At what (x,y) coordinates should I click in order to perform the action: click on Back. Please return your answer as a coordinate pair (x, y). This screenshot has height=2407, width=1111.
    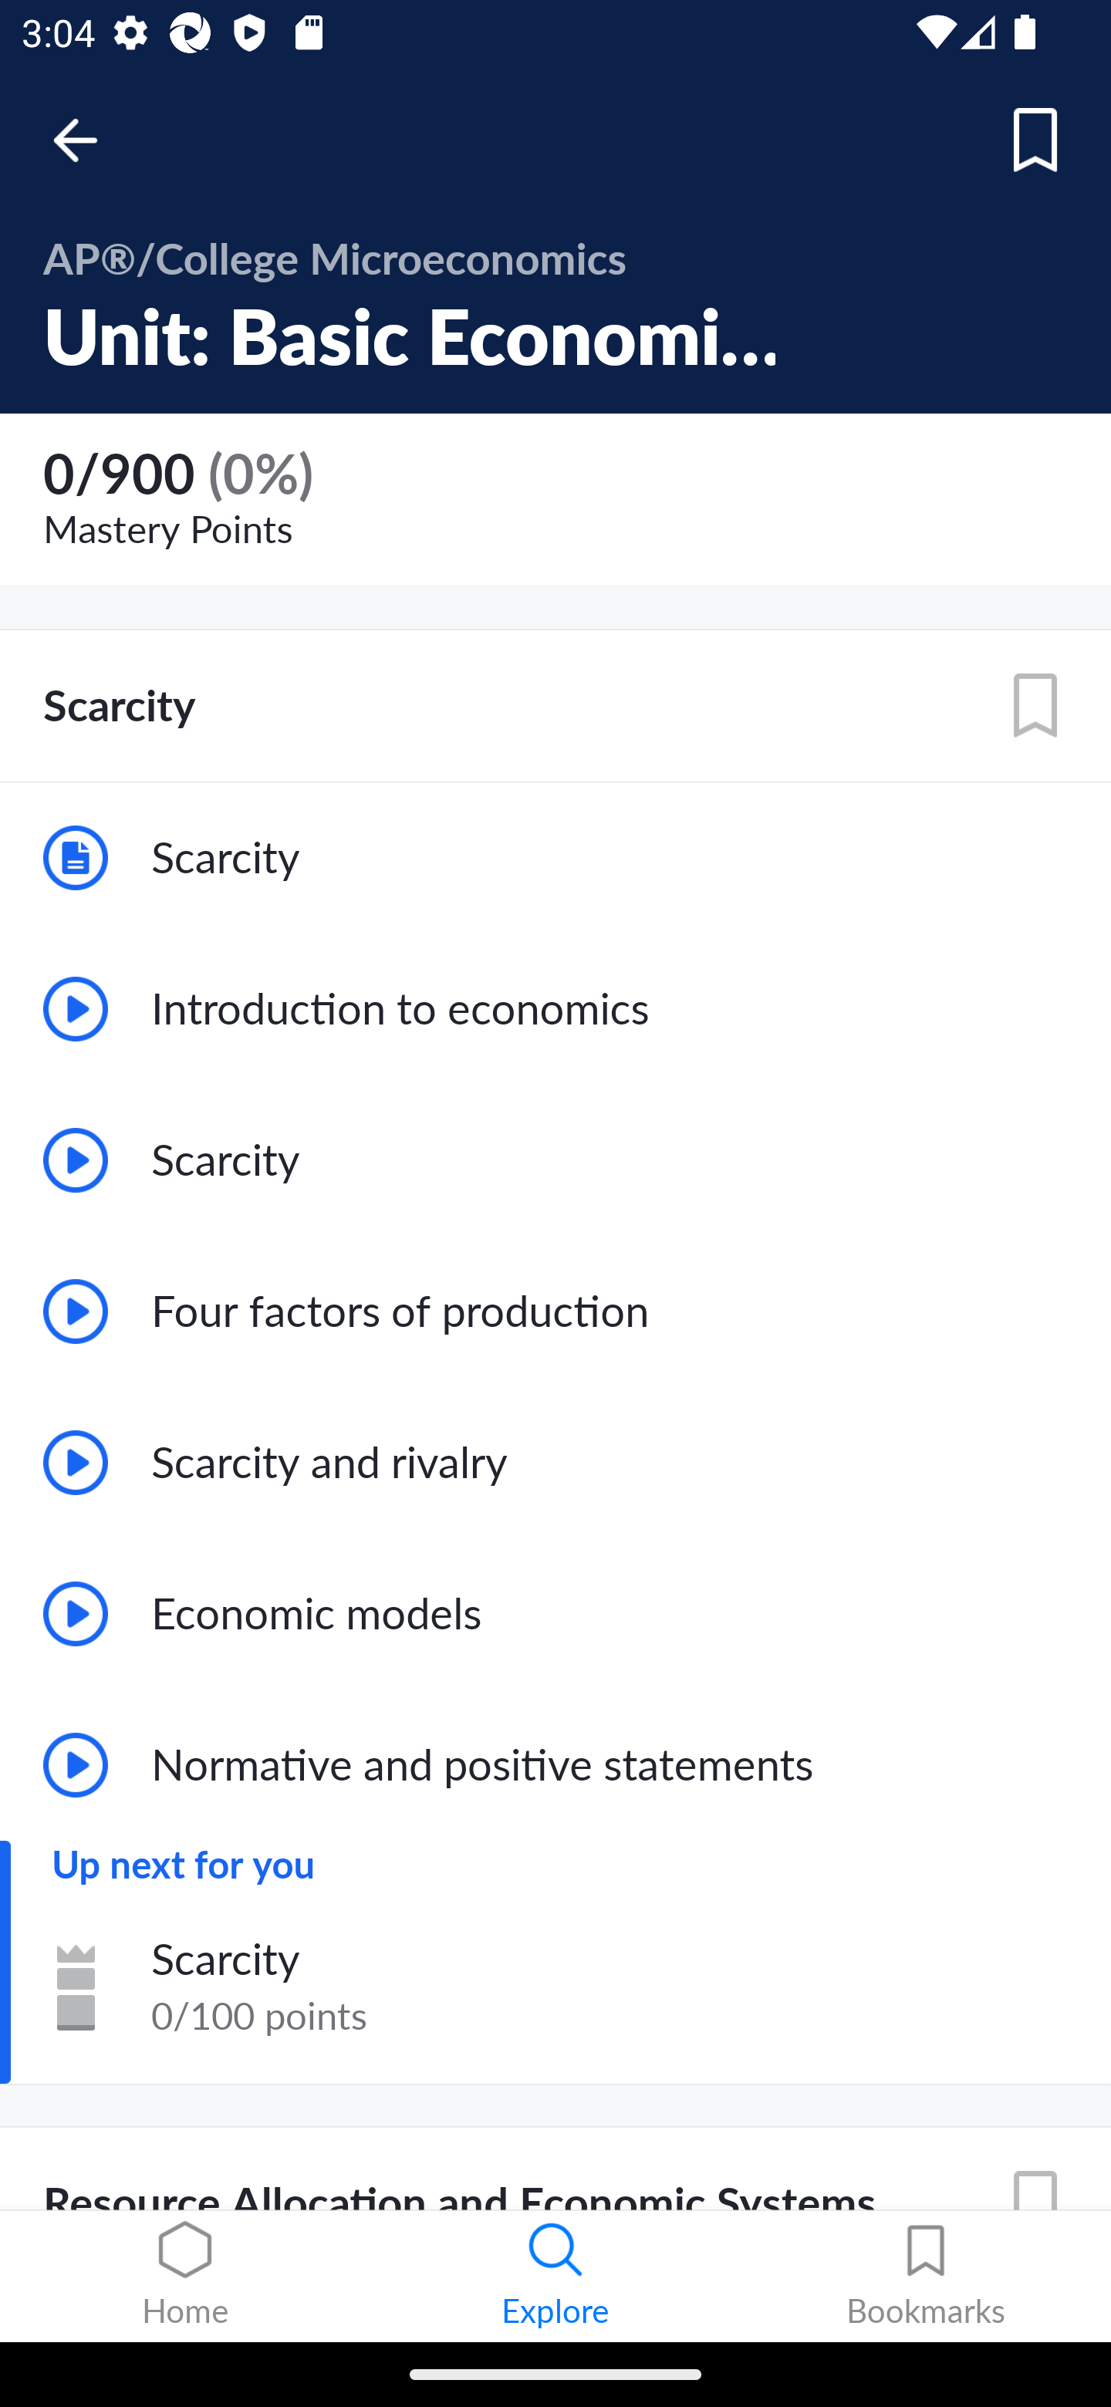
    Looking at the image, I should click on (89, 140).